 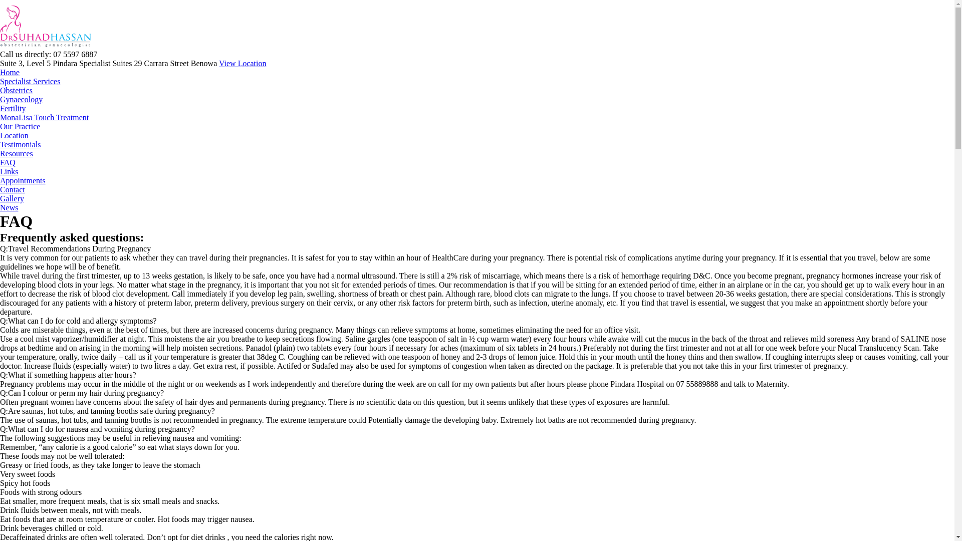 I want to click on Resources, so click(x=17, y=153).